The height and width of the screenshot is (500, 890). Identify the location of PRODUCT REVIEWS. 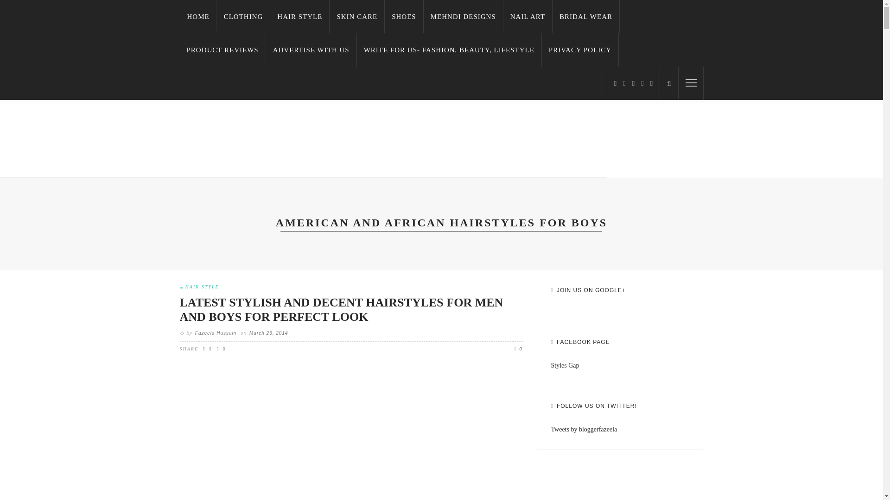
(222, 50).